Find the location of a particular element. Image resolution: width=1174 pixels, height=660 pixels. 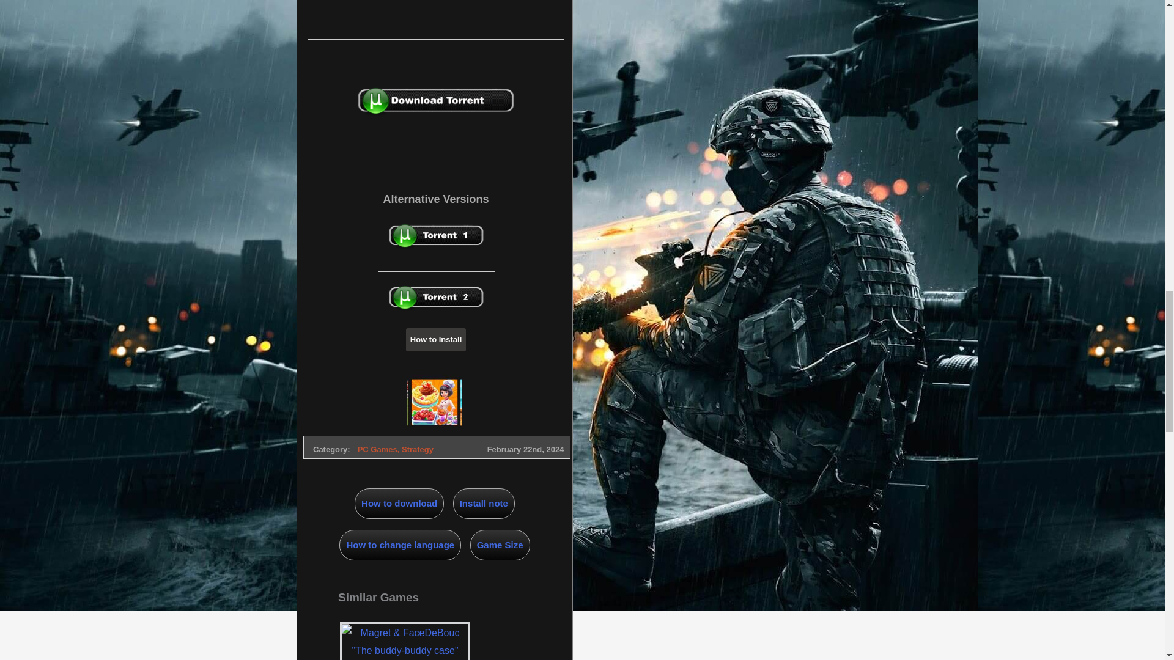

How to download is located at coordinates (399, 504).